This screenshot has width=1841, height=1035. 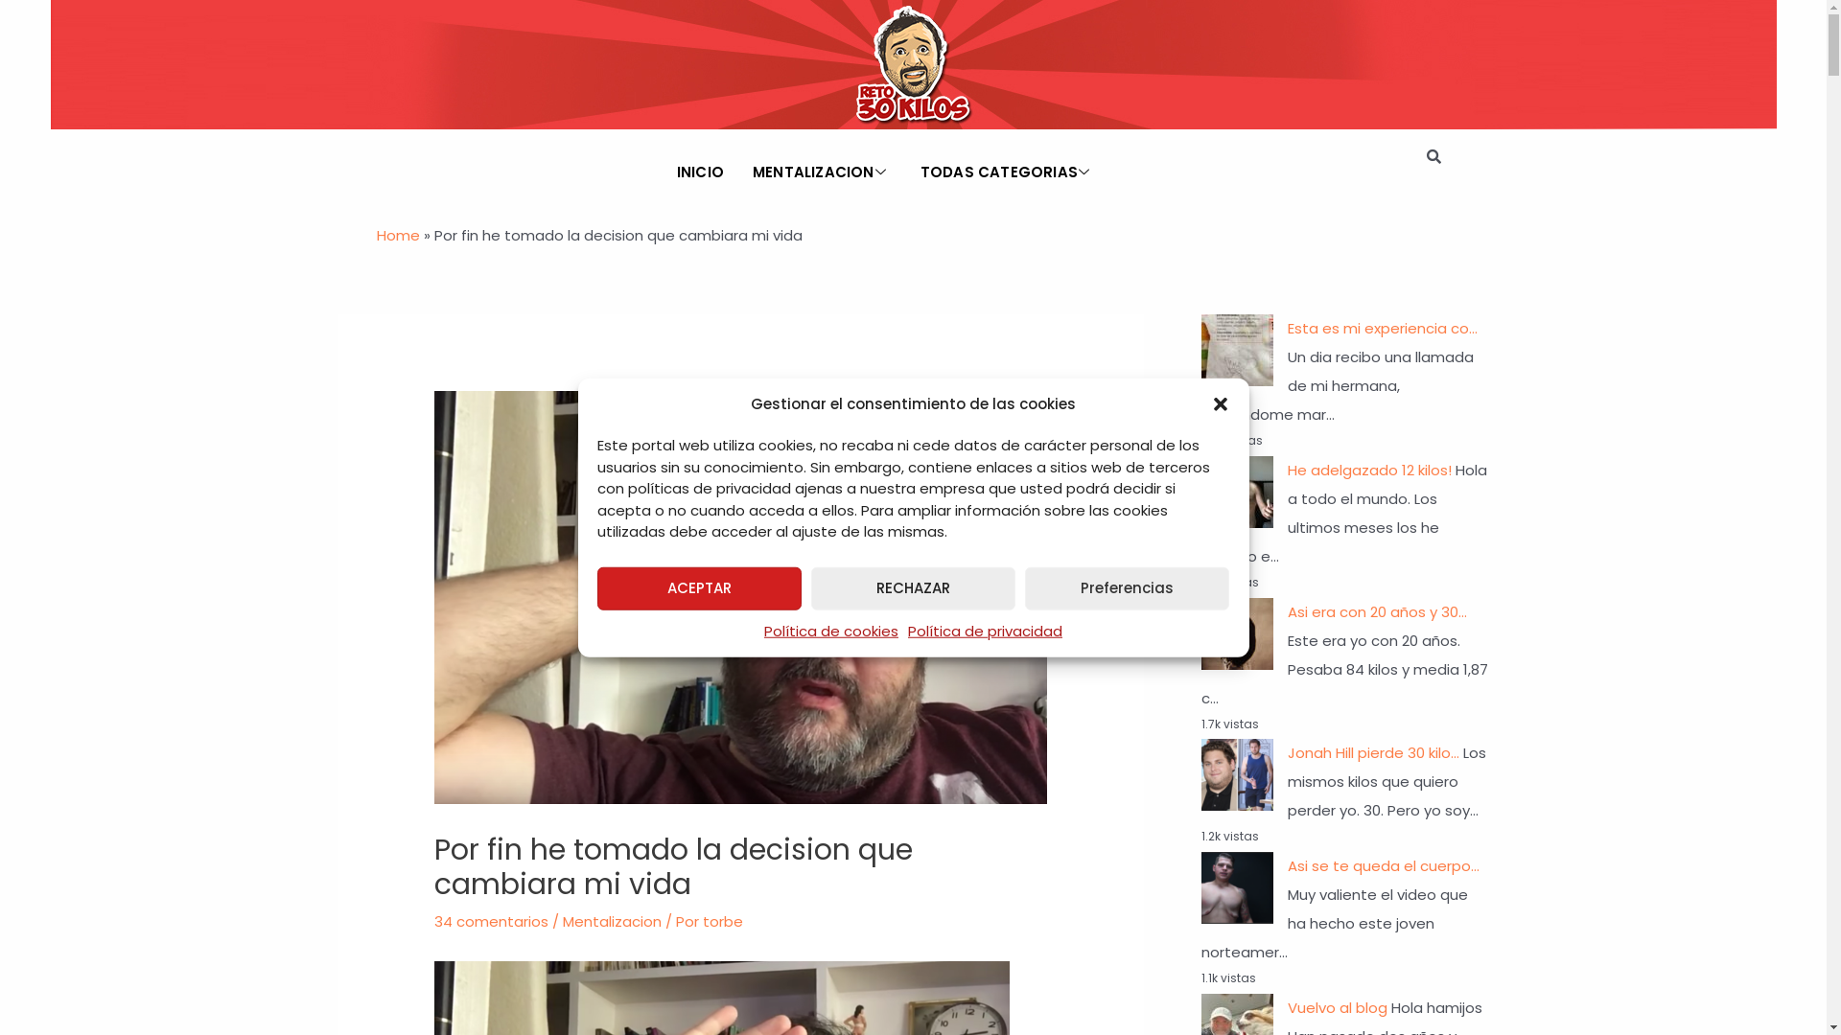 I want to click on INICIO, so click(x=700, y=172).